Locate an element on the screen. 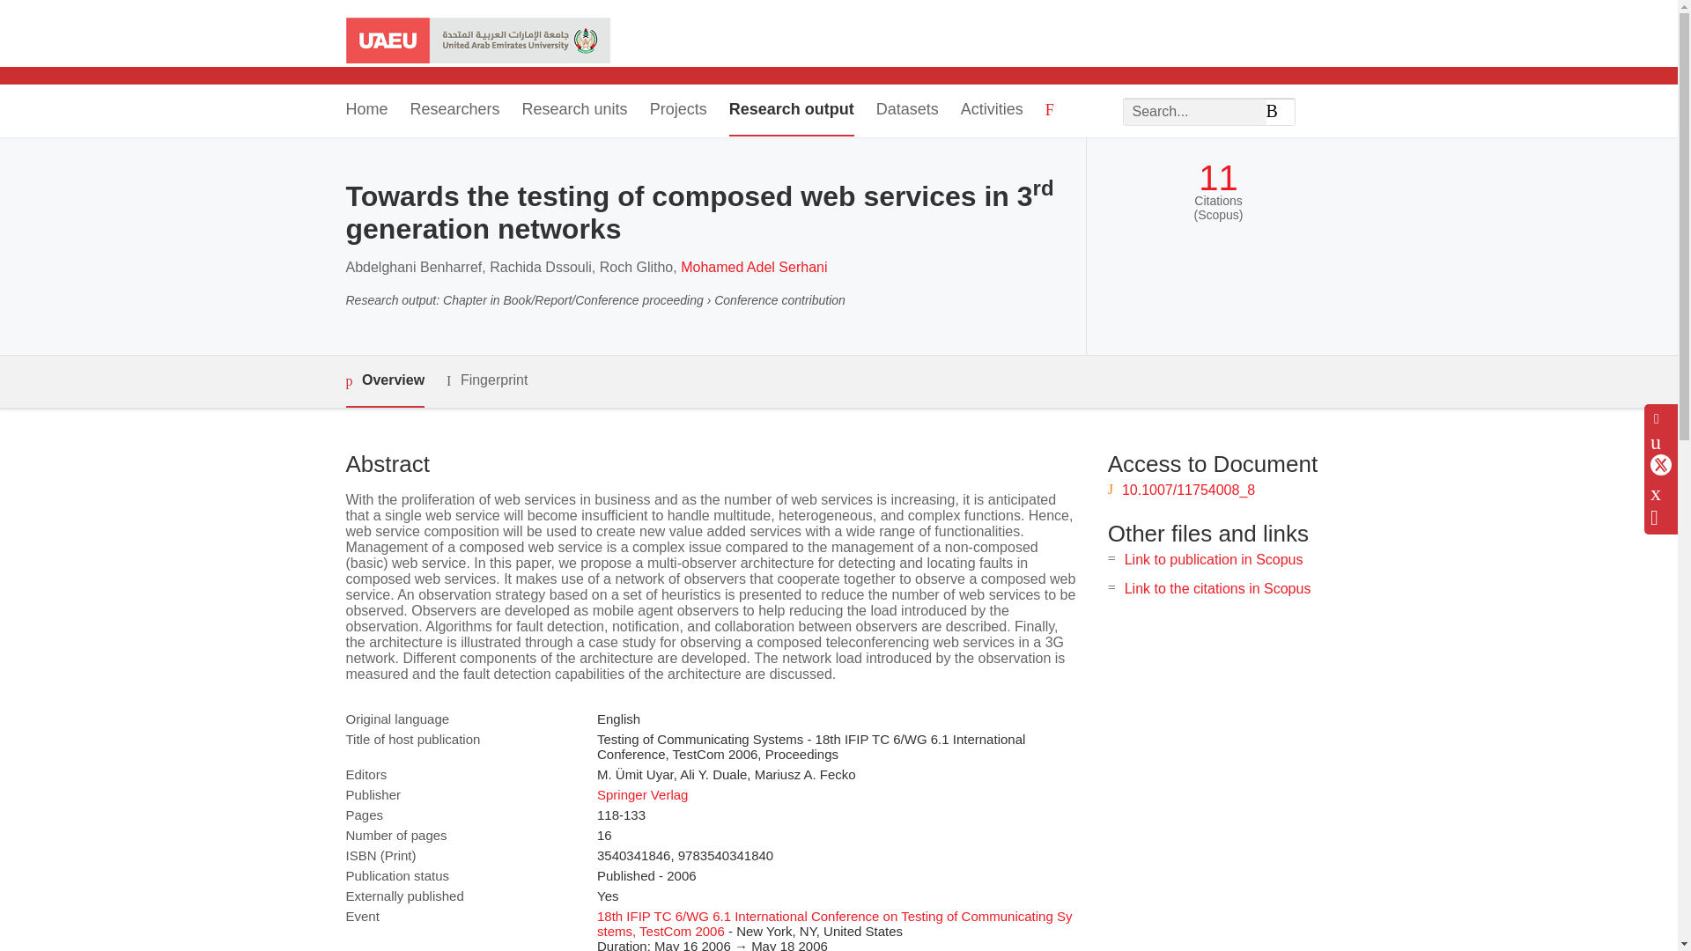  11 is located at coordinates (1218, 178).